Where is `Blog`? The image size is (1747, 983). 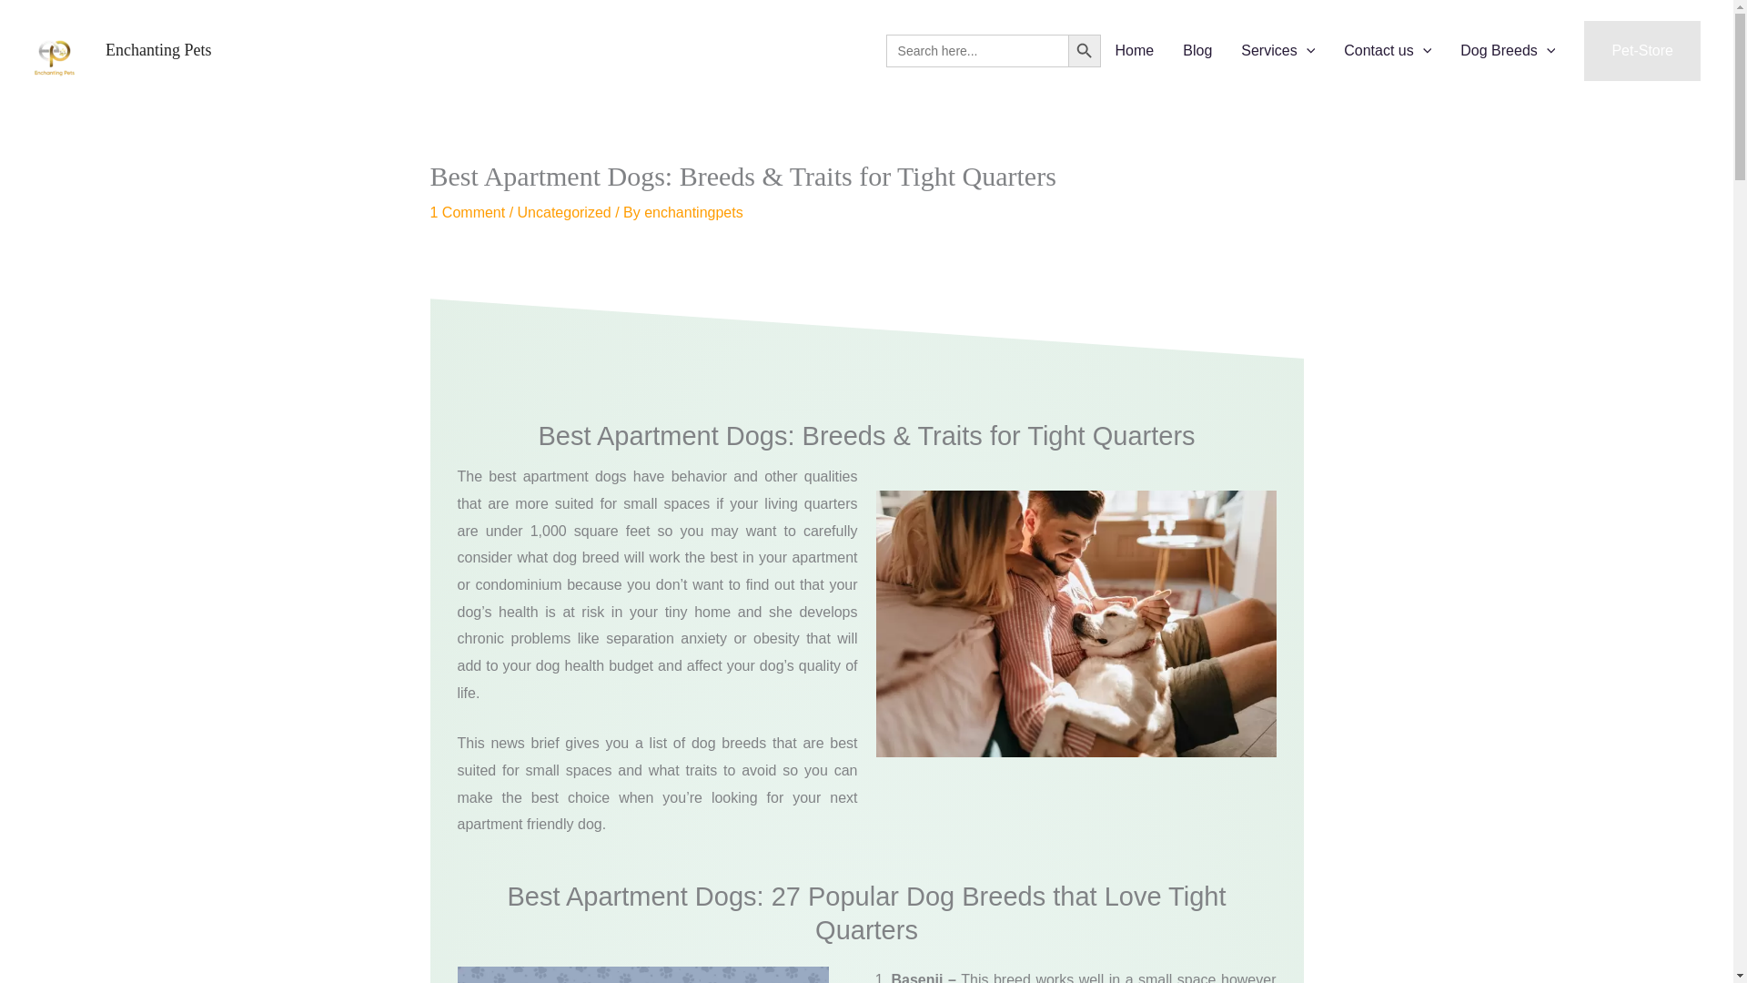
Blog is located at coordinates (1197, 50).